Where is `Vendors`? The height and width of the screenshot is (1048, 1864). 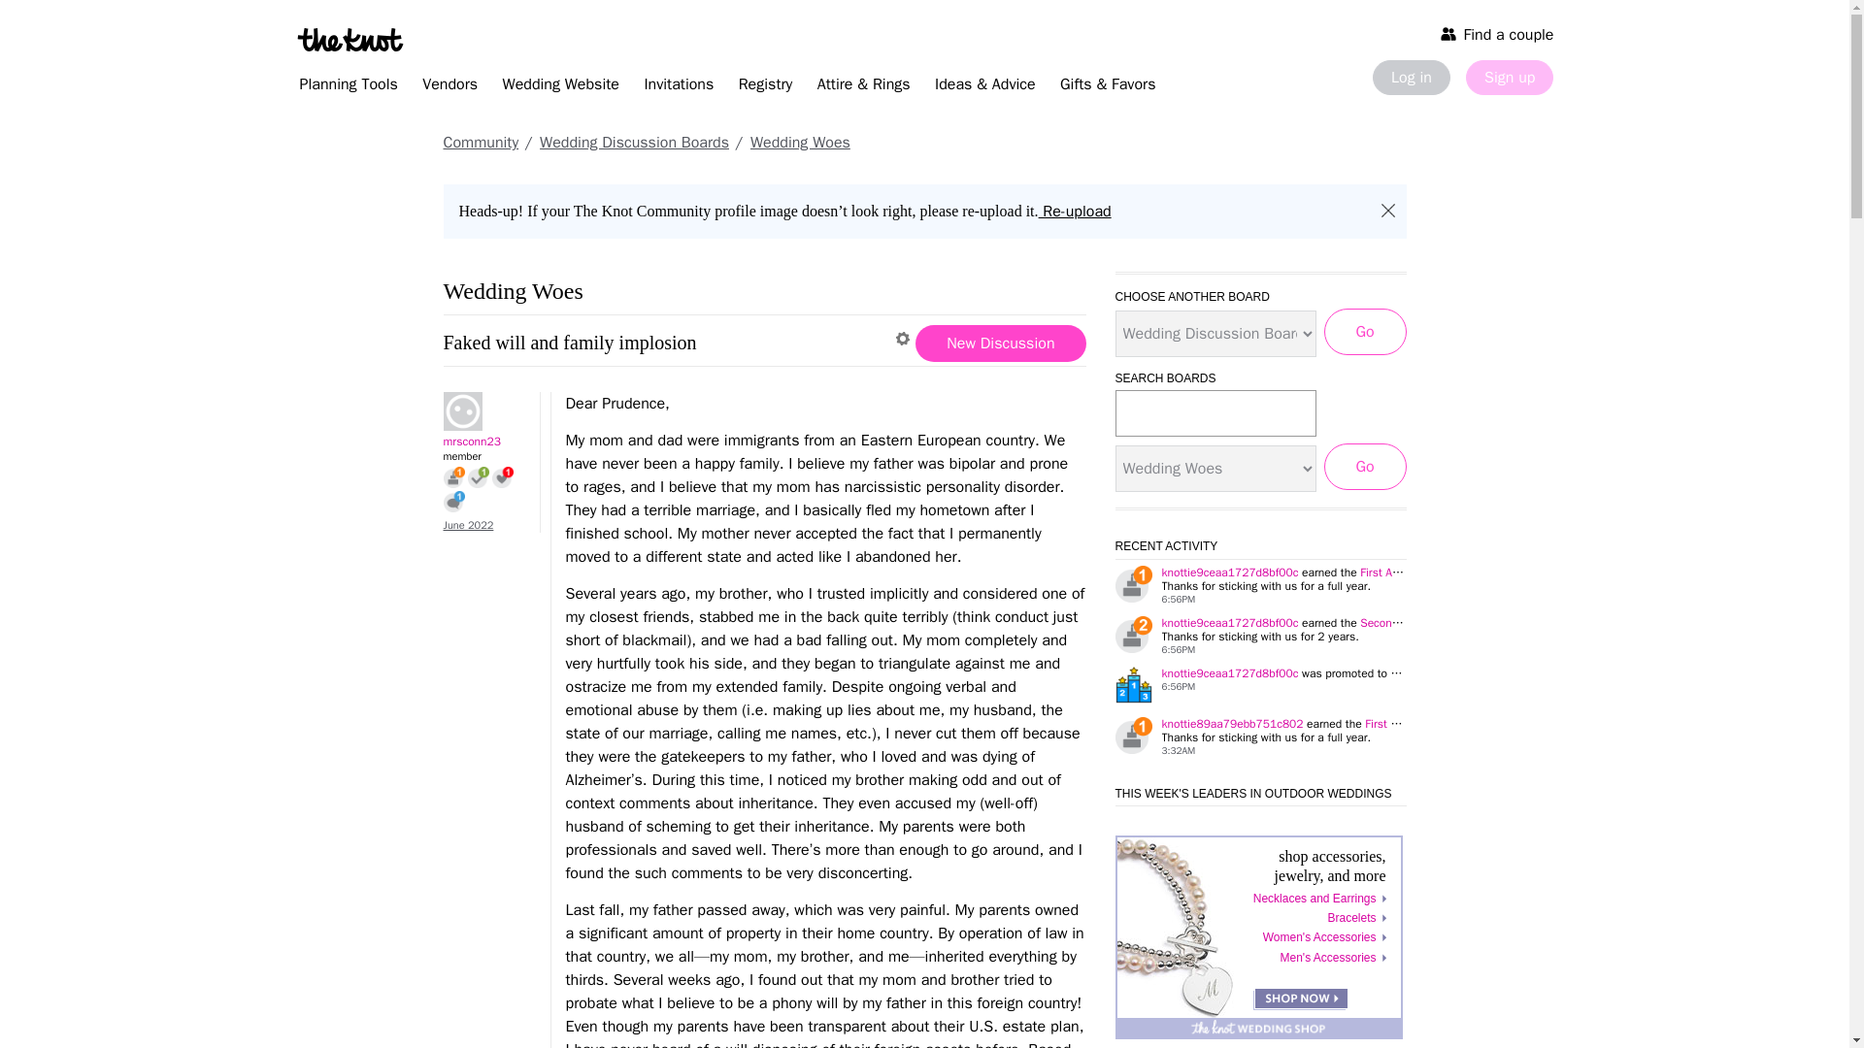
Vendors is located at coordinates (449, 87).